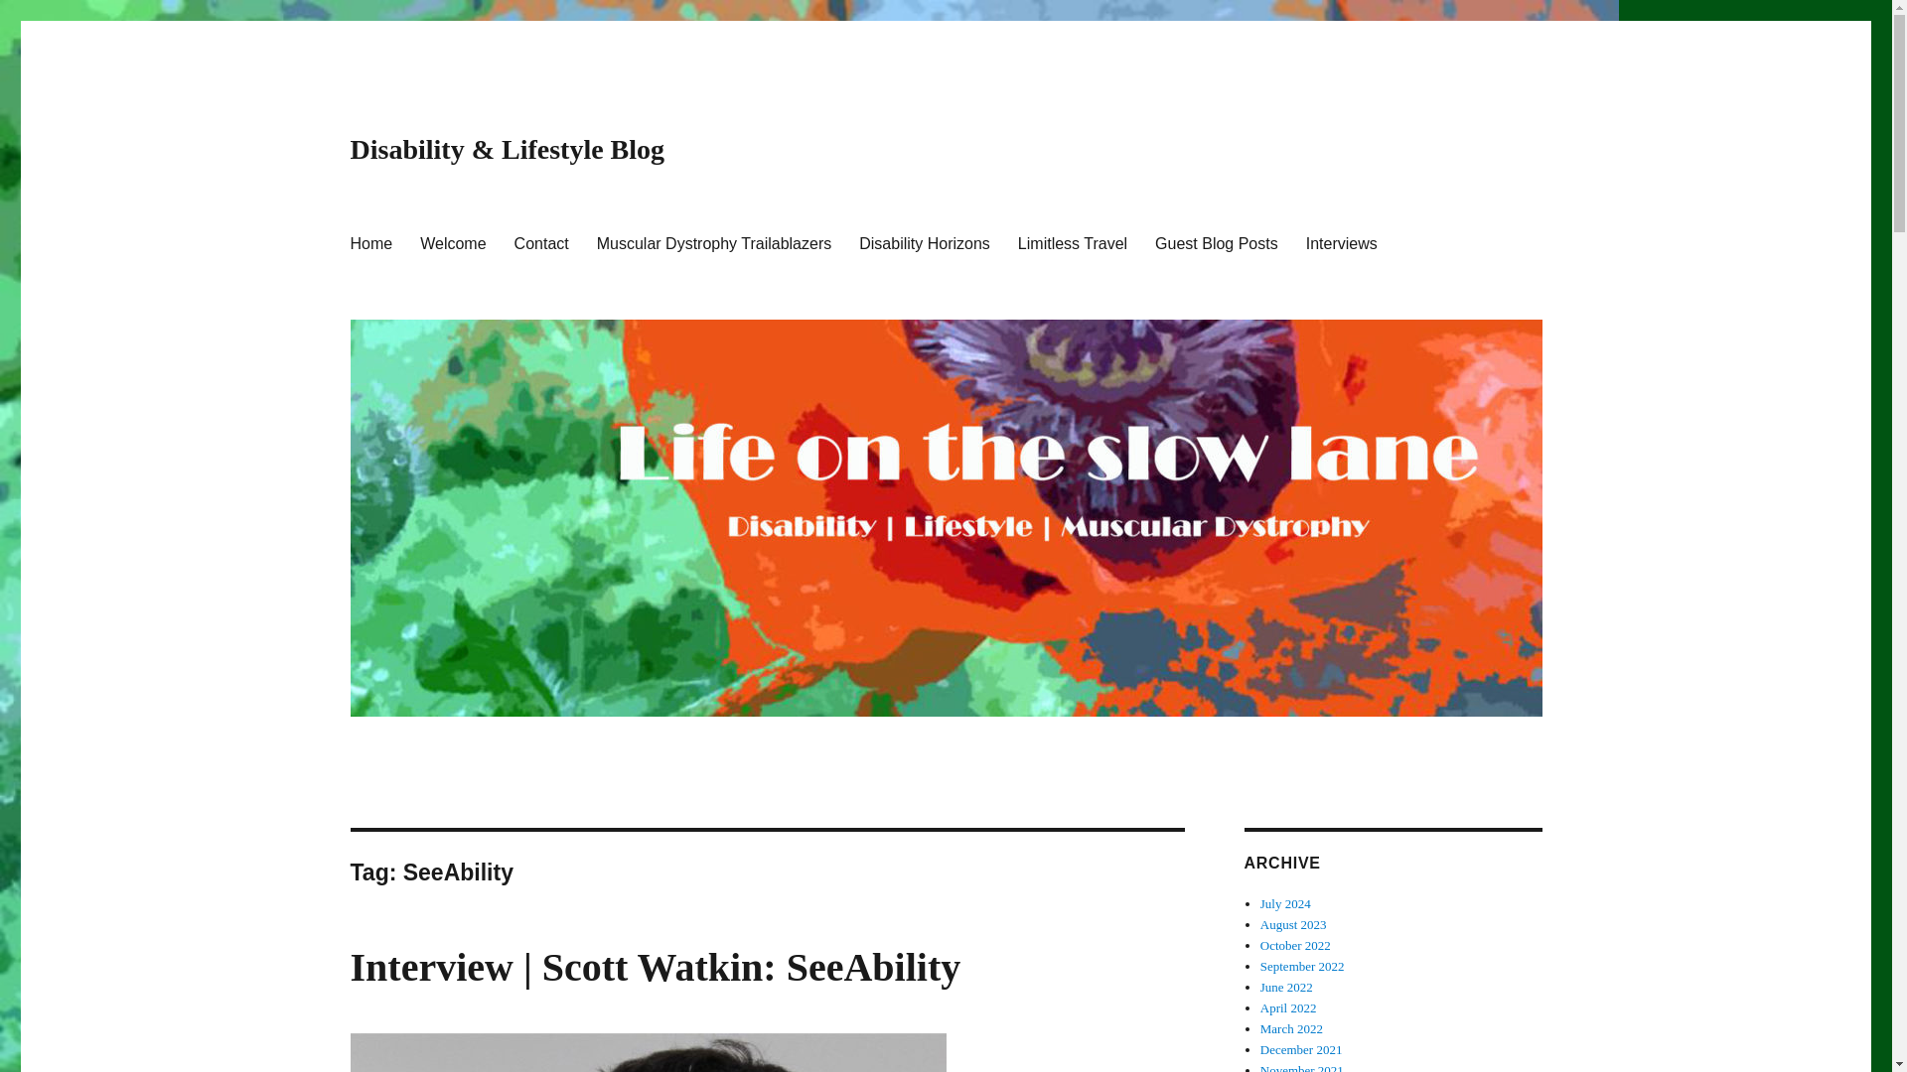  What do you see at coordinates (924, 242) in the screenshot?
I see `Disability Horizons` at bounding box center [924, 242].